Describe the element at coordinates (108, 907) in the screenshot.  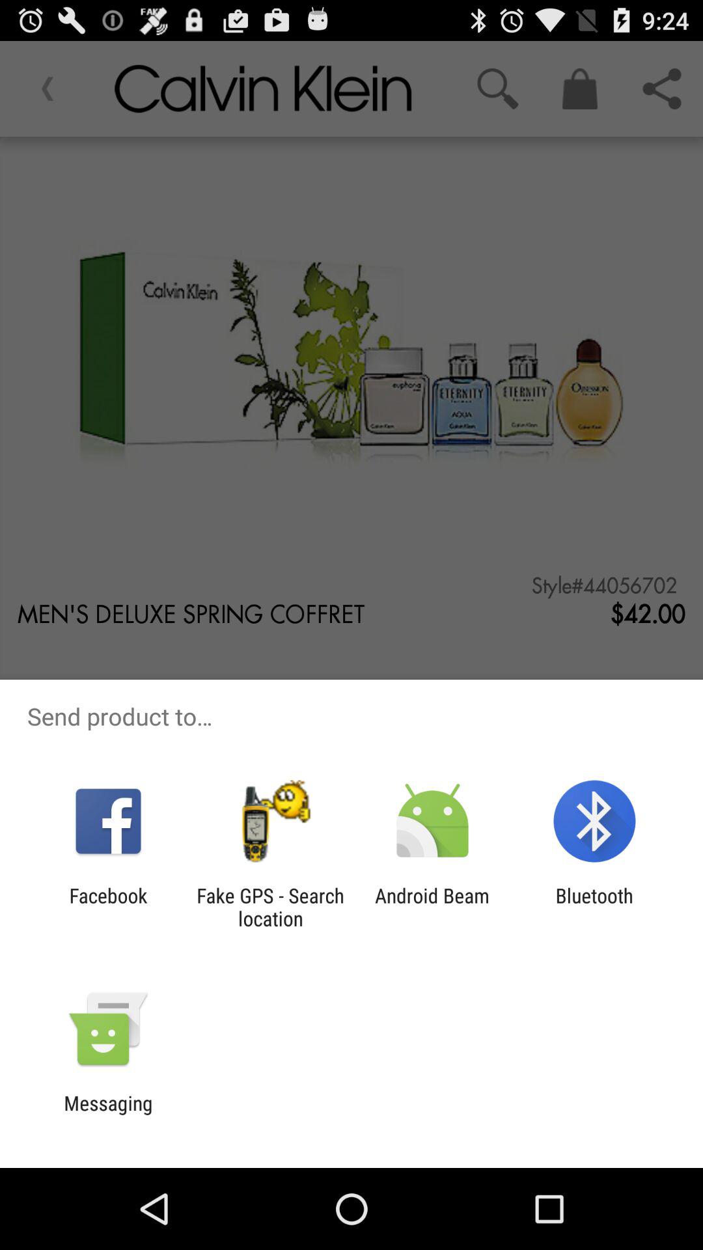
I see `turn on the app to the left of fake gps search icon` at that location.